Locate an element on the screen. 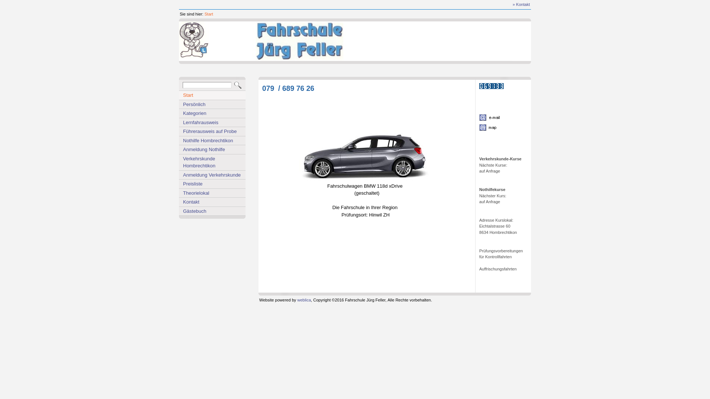 This screenshot has height=399, width=710. Anmeldung Nothilfe is located at coordinates (212, 150).